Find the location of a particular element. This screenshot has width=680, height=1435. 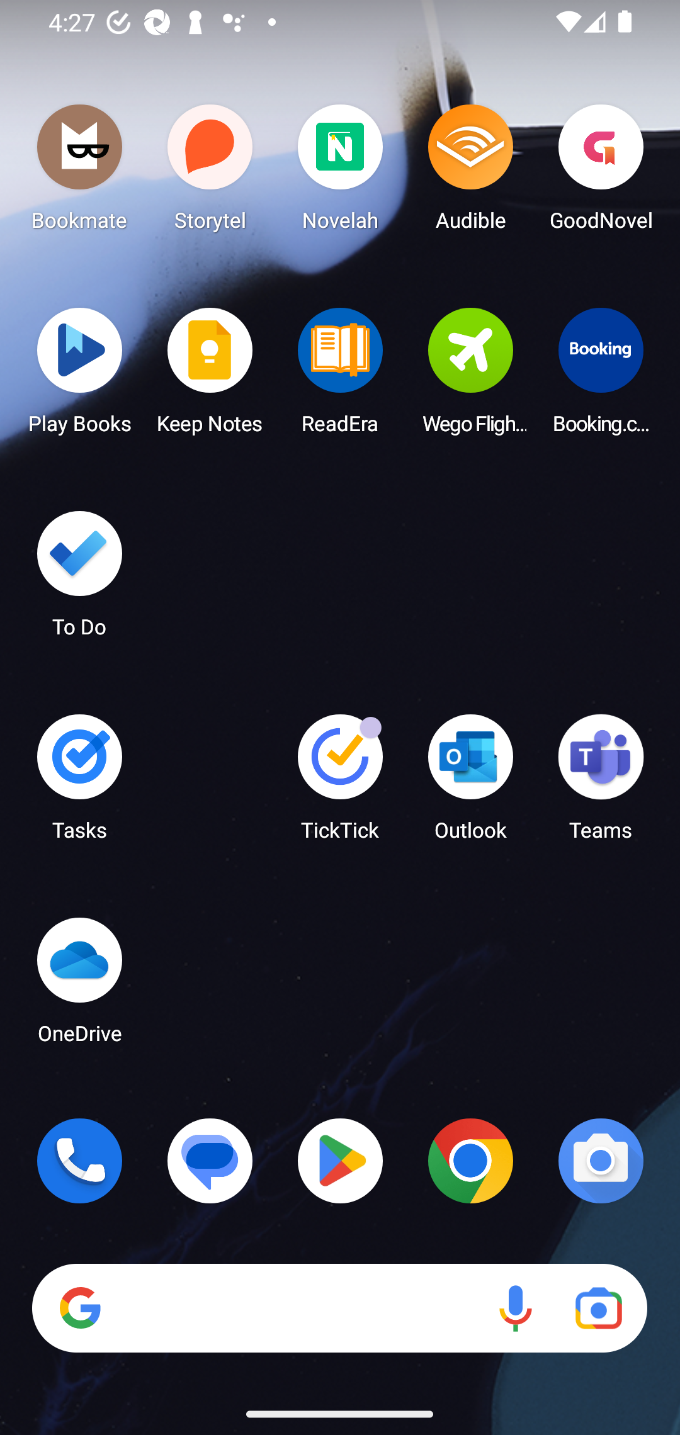

ReadEra is located at coordinates (340, 376).